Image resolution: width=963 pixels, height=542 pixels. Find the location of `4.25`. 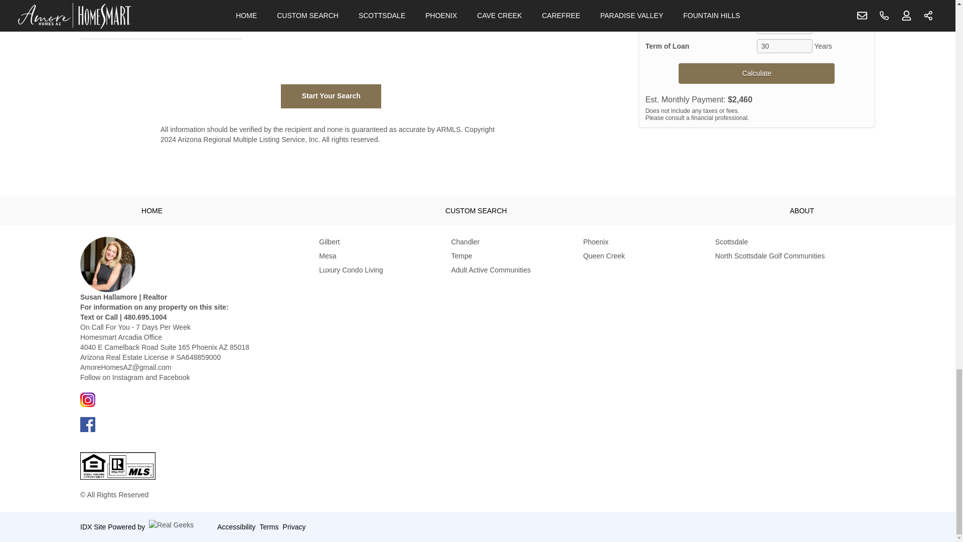

4.25 is located at coordinates (784, 27).